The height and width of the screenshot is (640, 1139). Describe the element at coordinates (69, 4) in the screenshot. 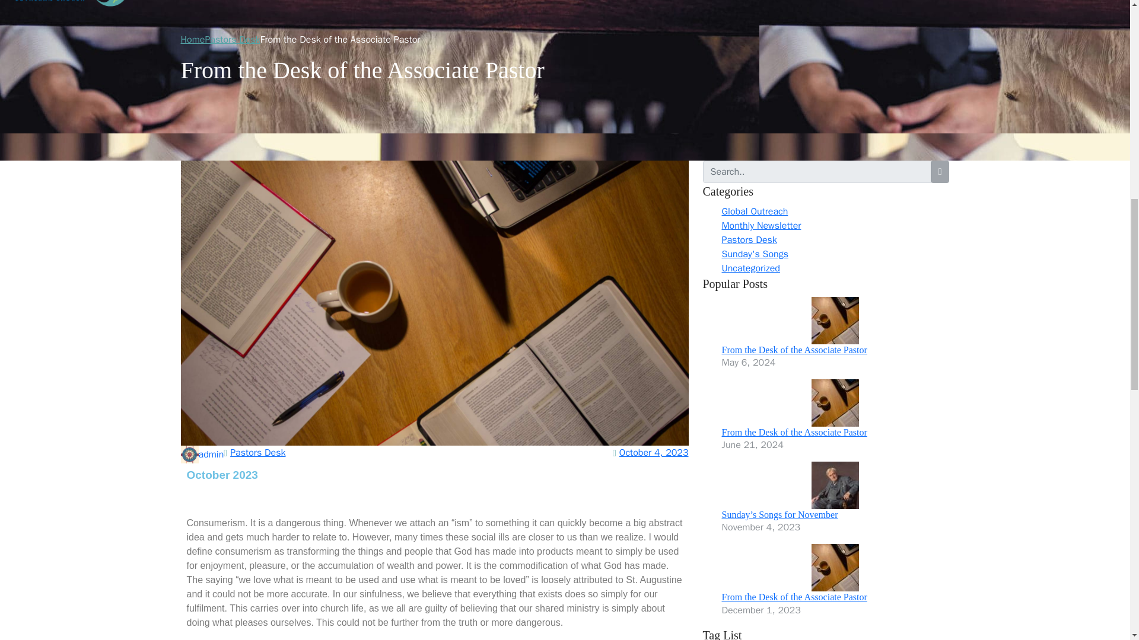

I see `Advent Lutheran Church` at that location.